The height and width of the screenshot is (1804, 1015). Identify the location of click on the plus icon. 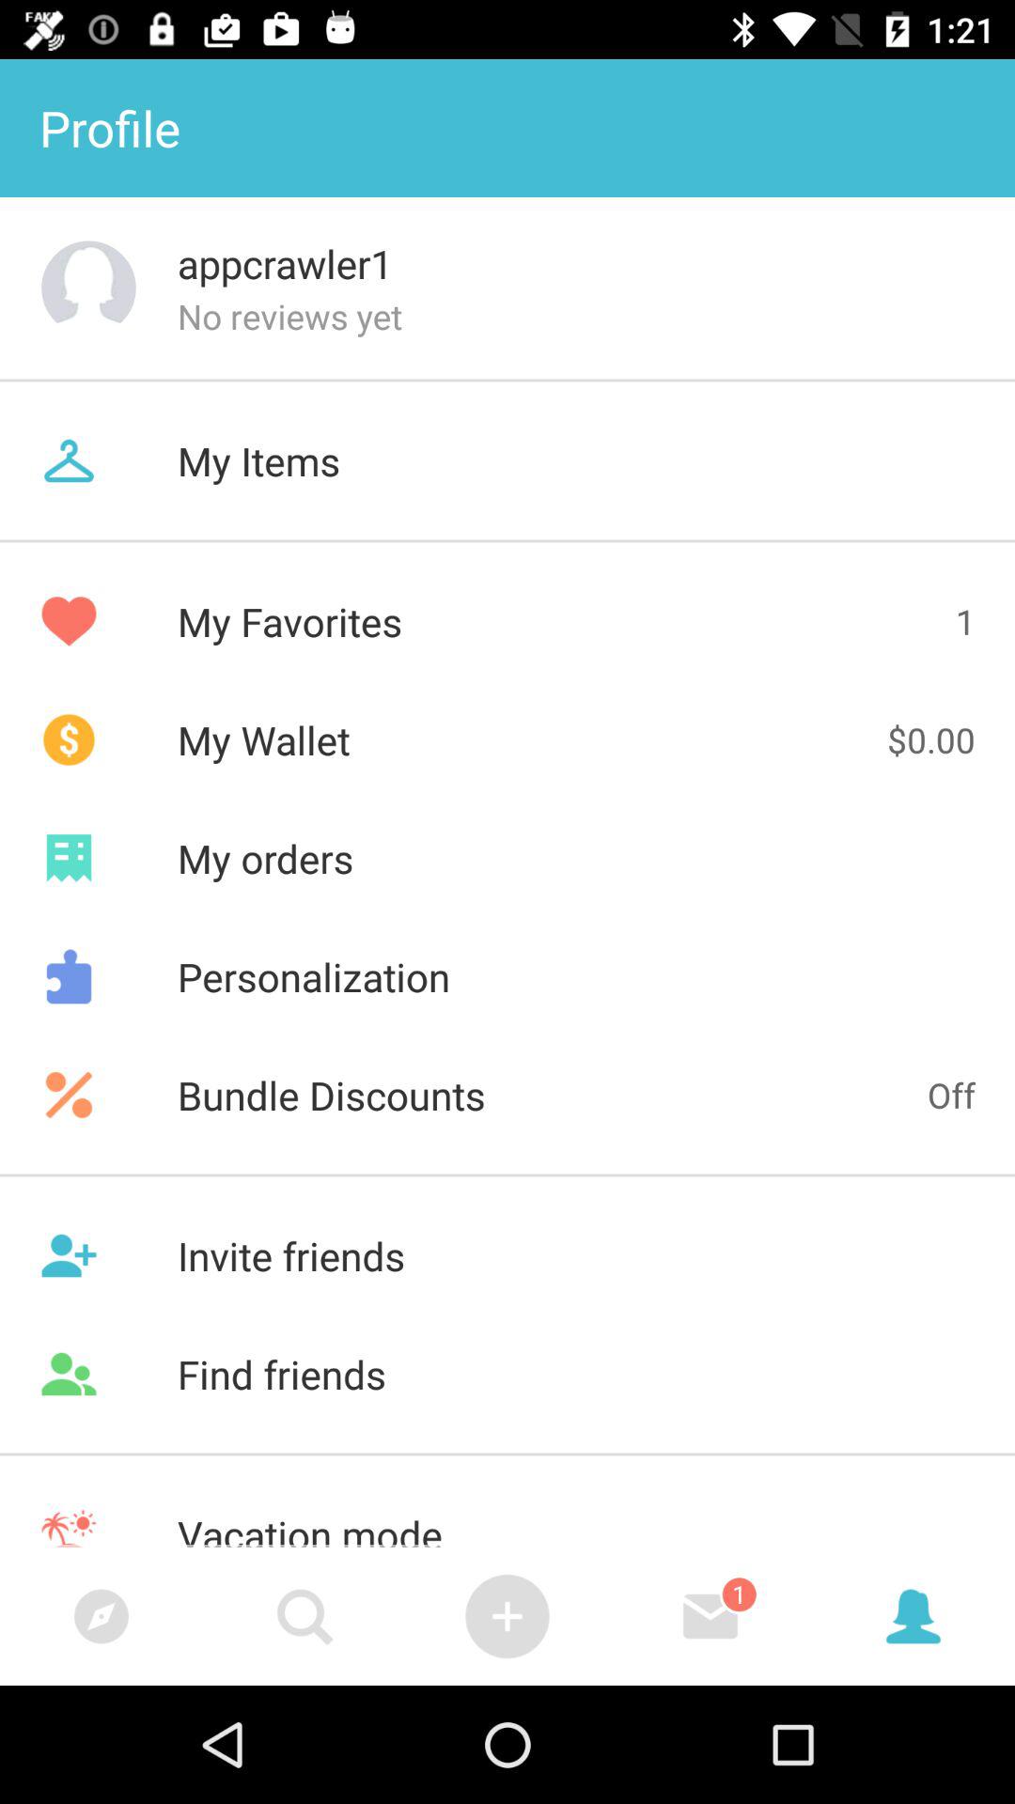
(507, 1616).